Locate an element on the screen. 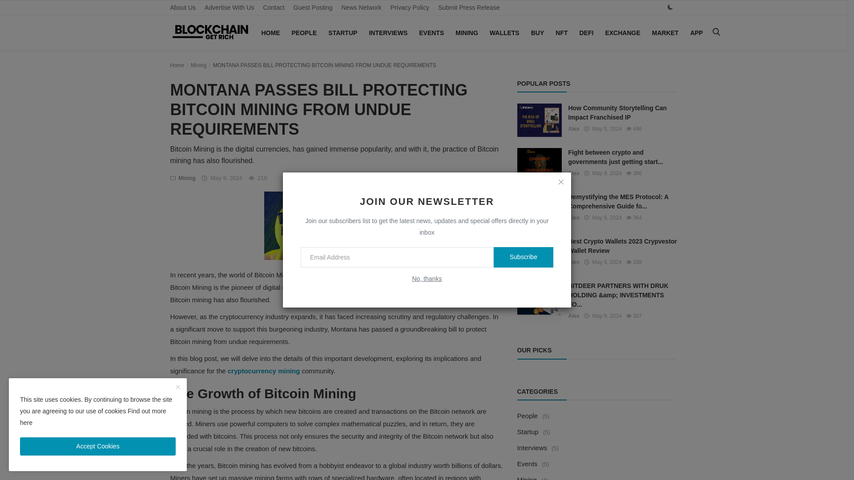 Image resolution: width=854 pixels, height=480 pixels. Privacy Policy is located at coordinates (410, 8).